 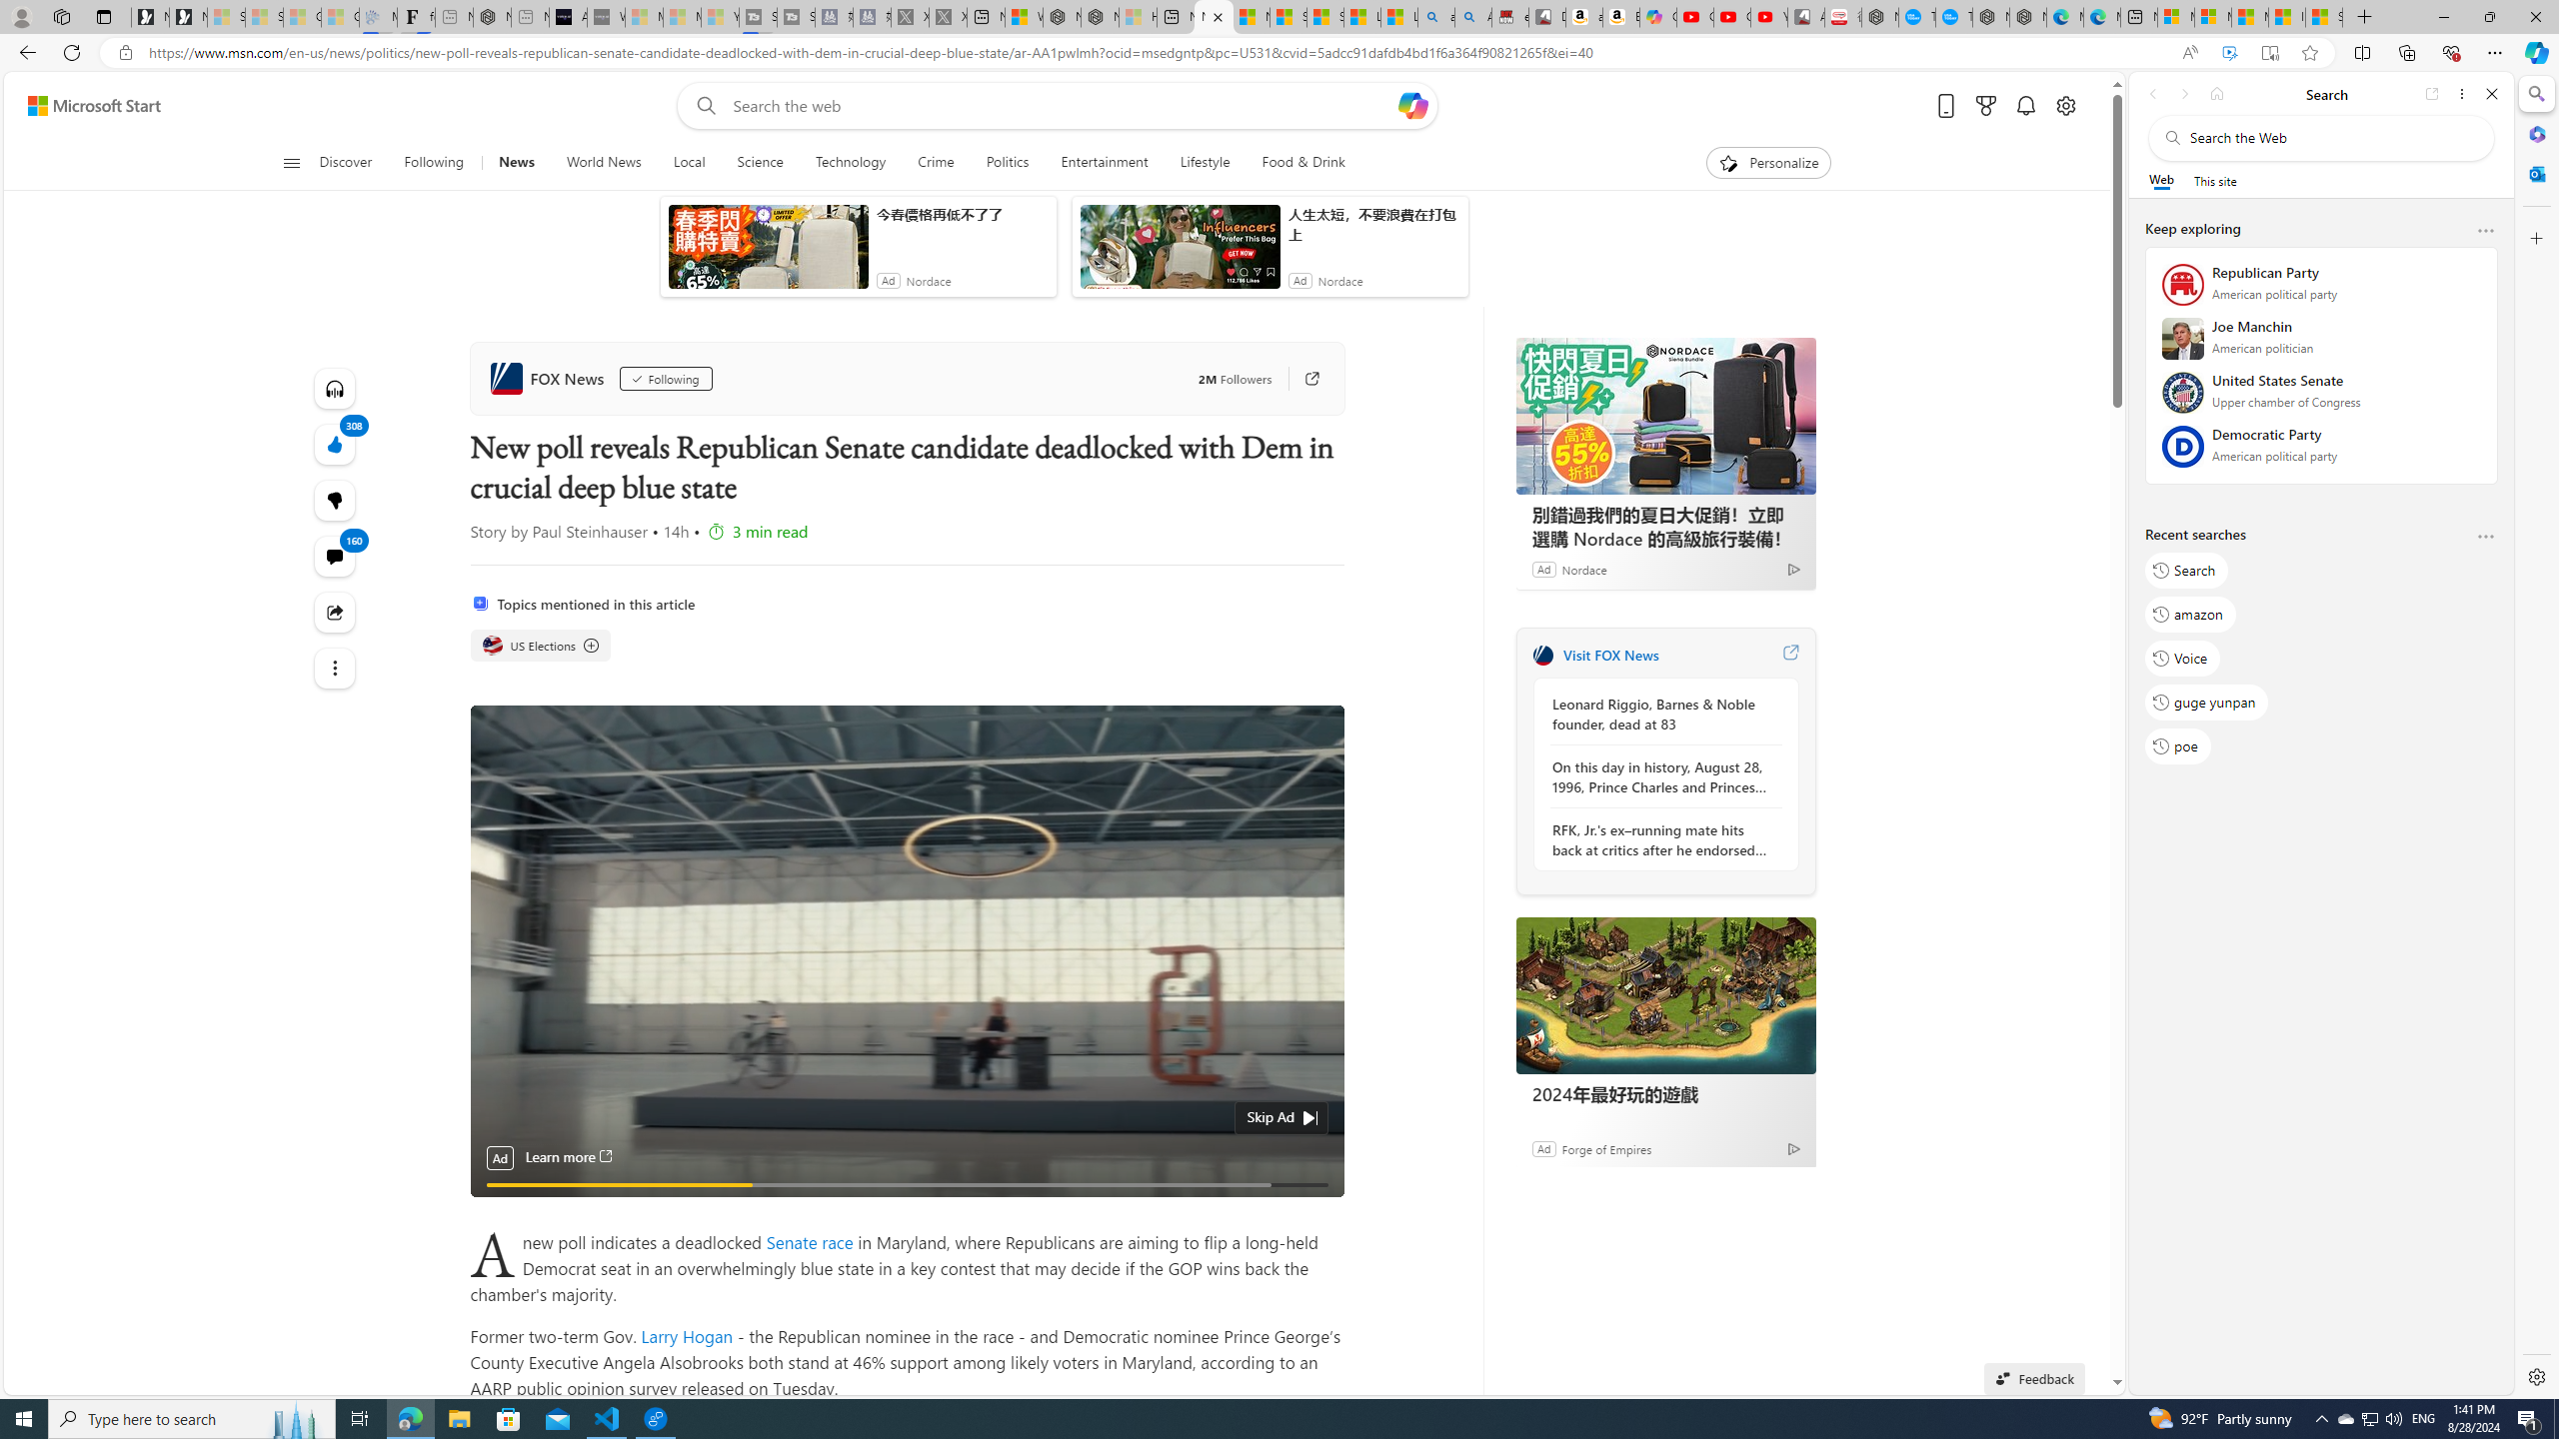 I want to click on Skip Ad, so click(x=1270, y=1116).